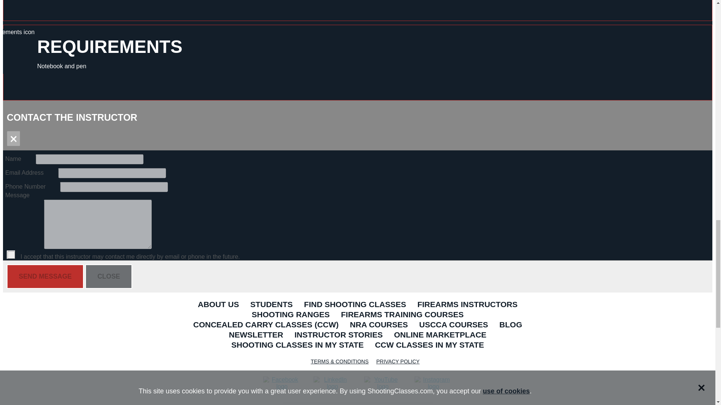  Describe the element at coordinates (379, 325) in the screenshot. I see `NRA COURSES` at that location.